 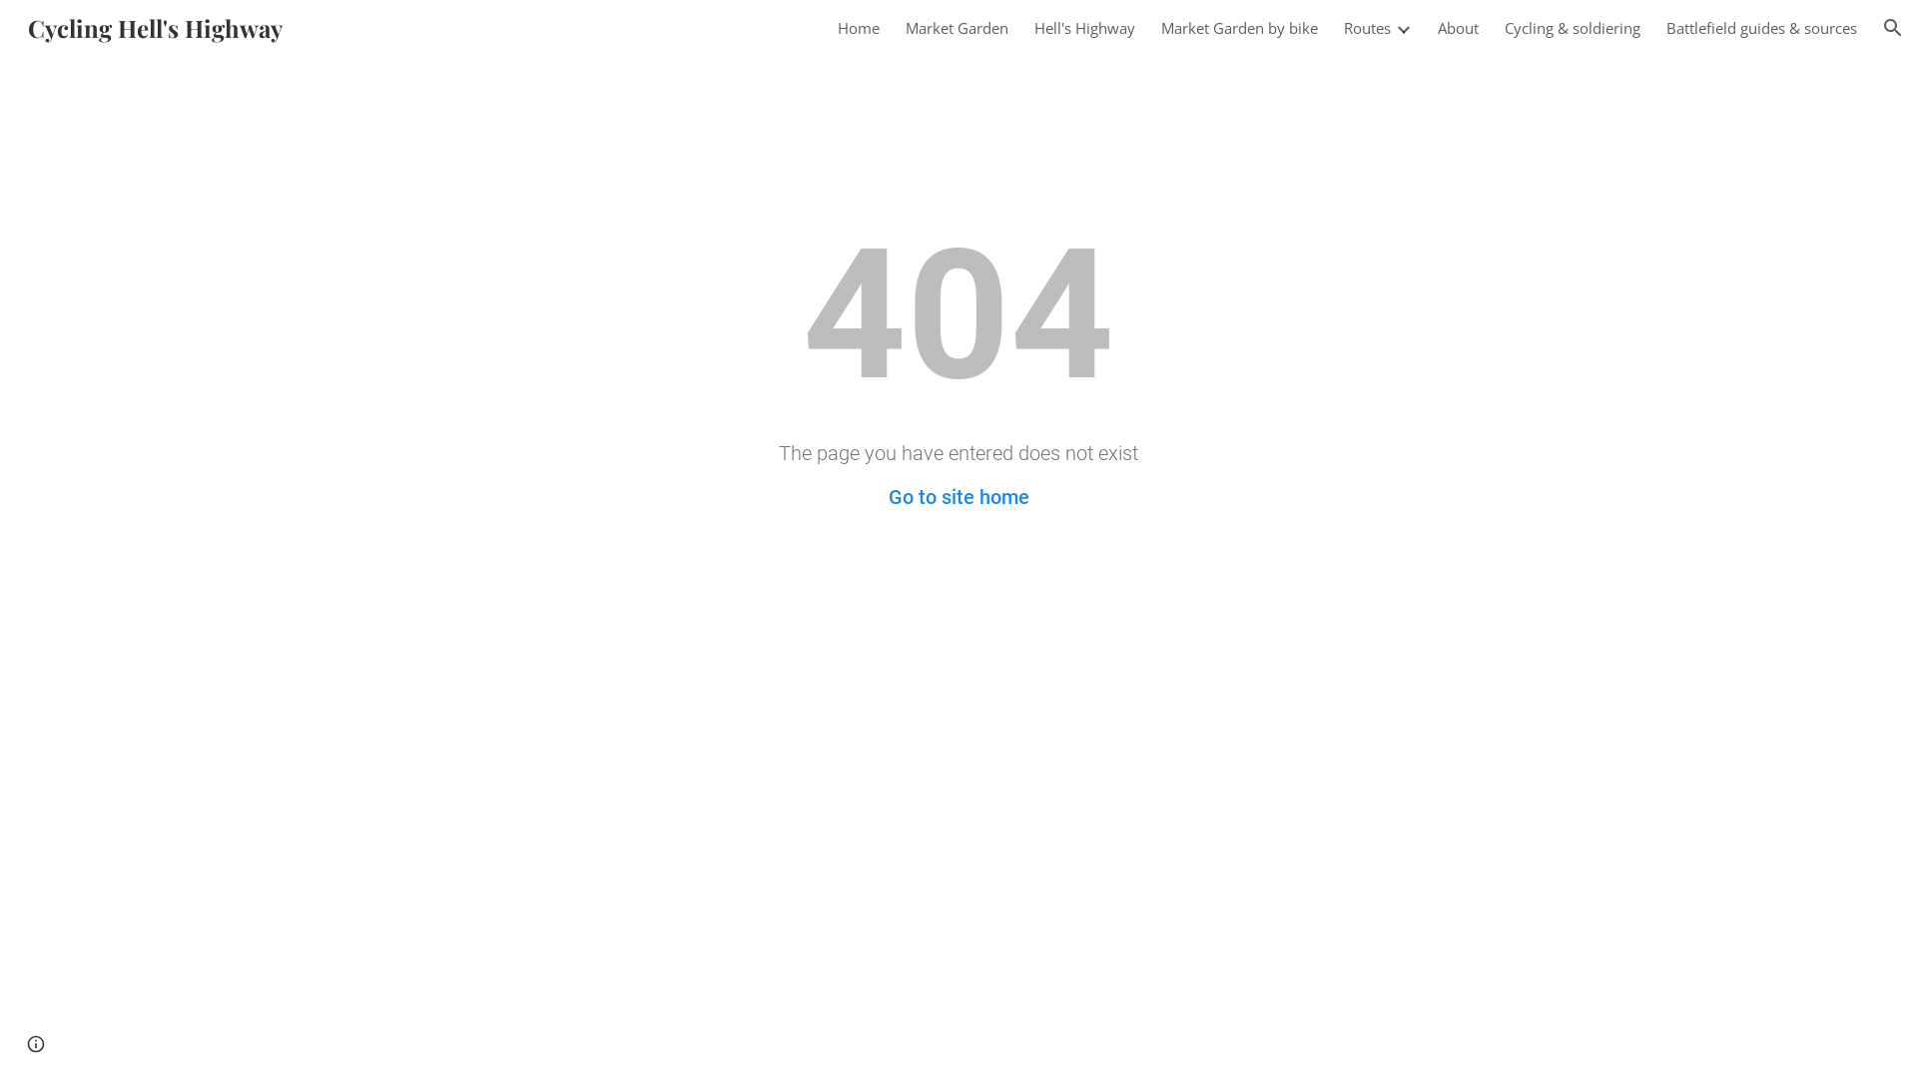 What do you see at coordinates (1368, 28) in the screenshot?
I see `Routes` at bounding box center [1368, 28].